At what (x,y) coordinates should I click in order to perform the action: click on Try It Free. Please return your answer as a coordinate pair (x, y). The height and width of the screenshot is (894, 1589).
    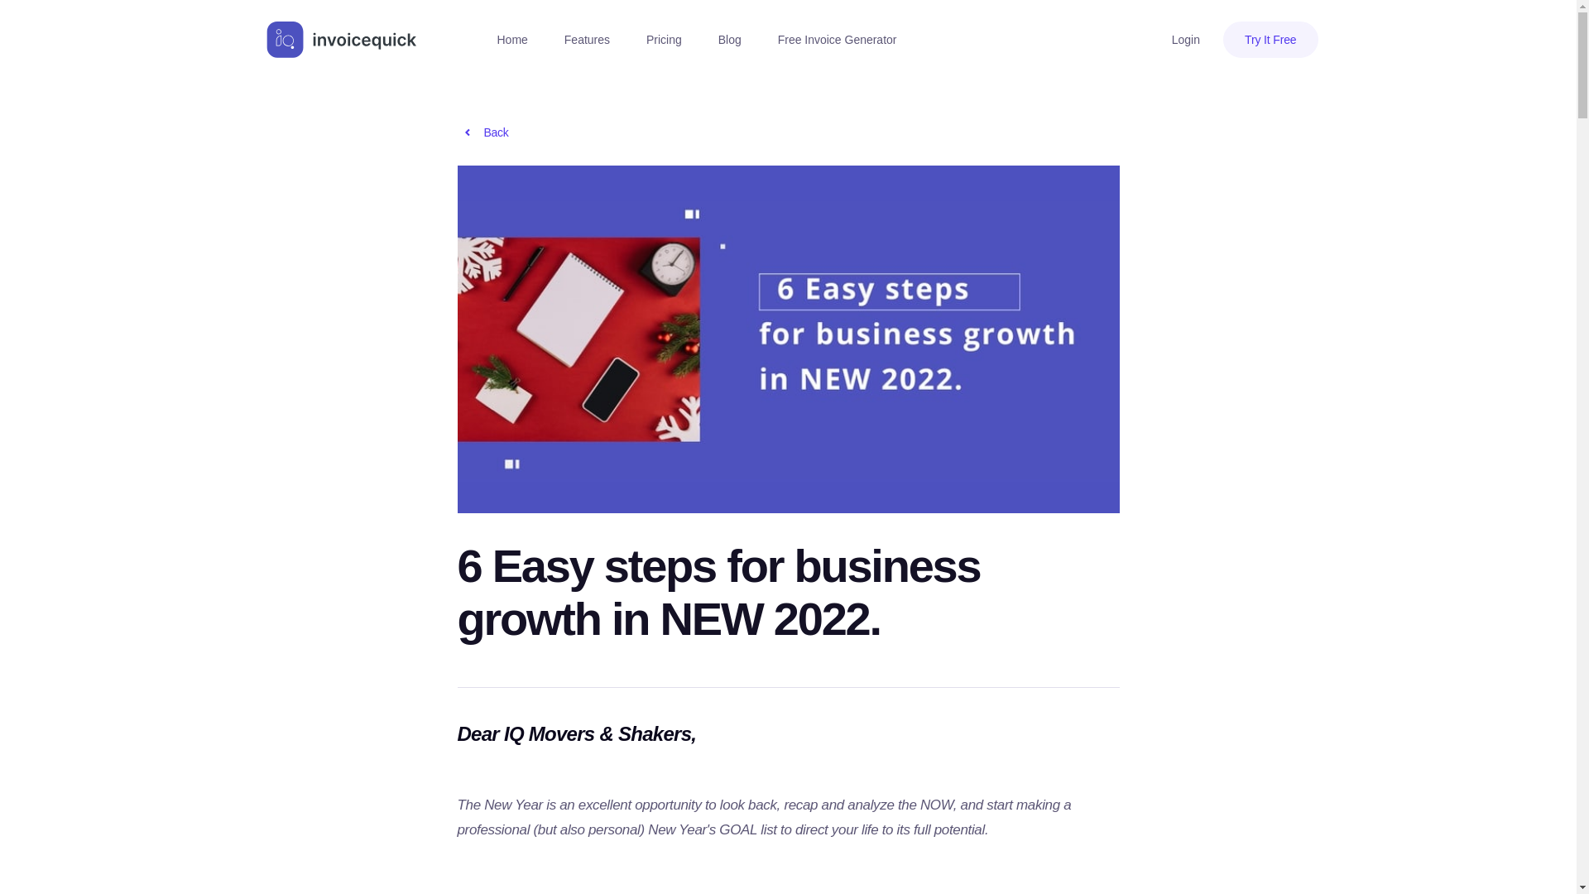
    Looking at the image, I should click on (1271, 40).